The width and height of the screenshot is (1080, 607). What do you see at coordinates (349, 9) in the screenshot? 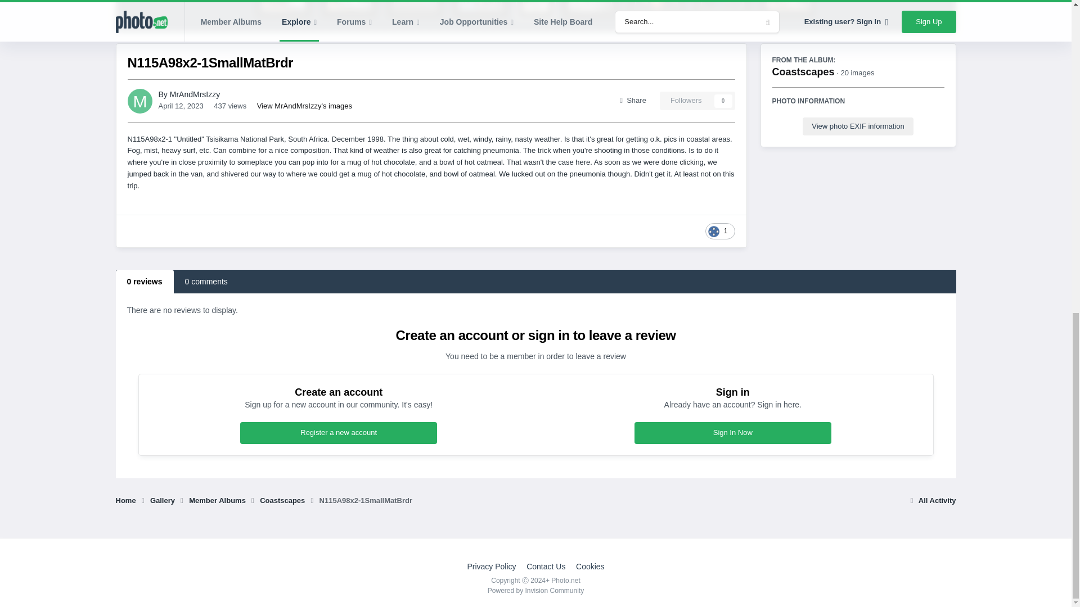
I see `View the image N162B98x26-1SmallMatBrdr` at bounding box center [349, 9].